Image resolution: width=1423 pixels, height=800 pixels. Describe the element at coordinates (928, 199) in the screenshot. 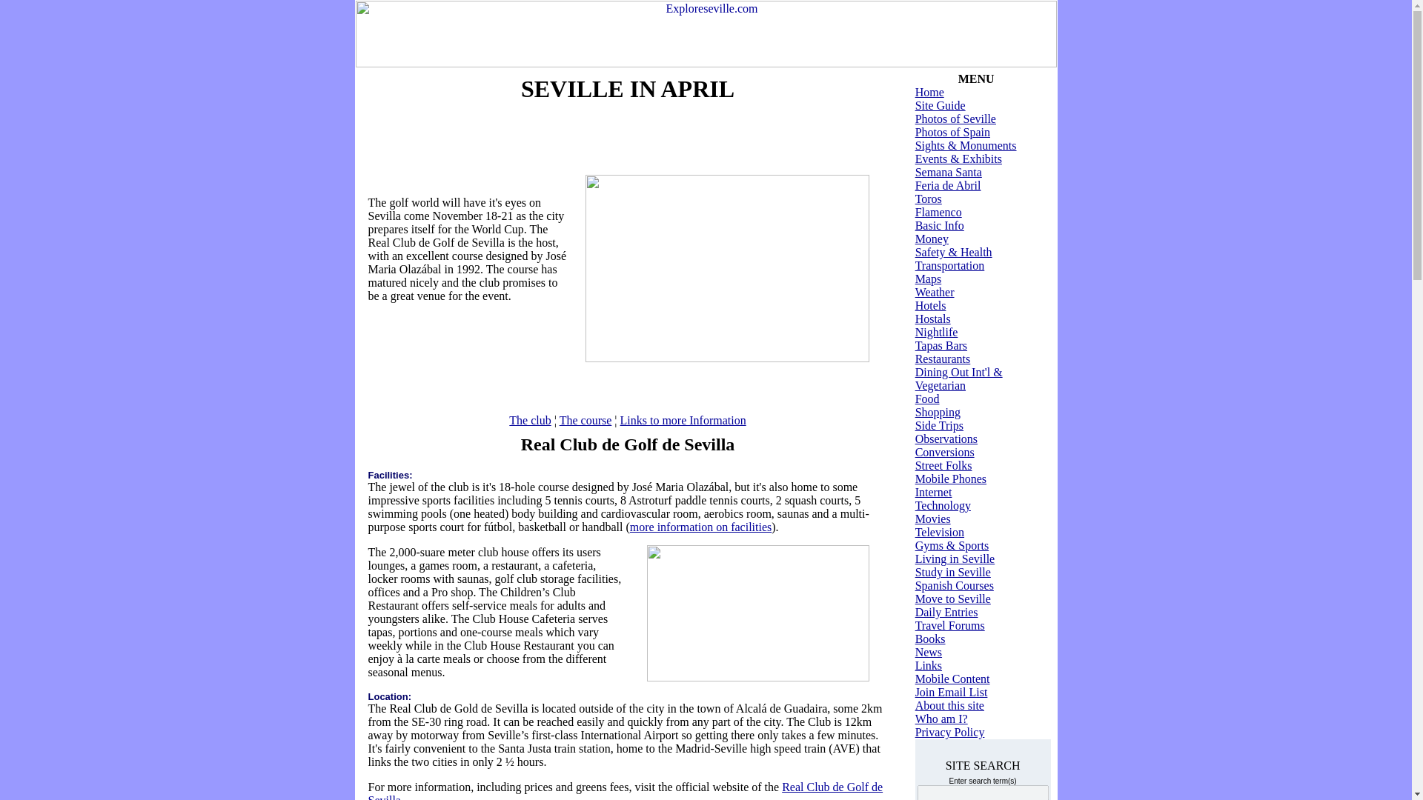

I see `Toros` at that location.